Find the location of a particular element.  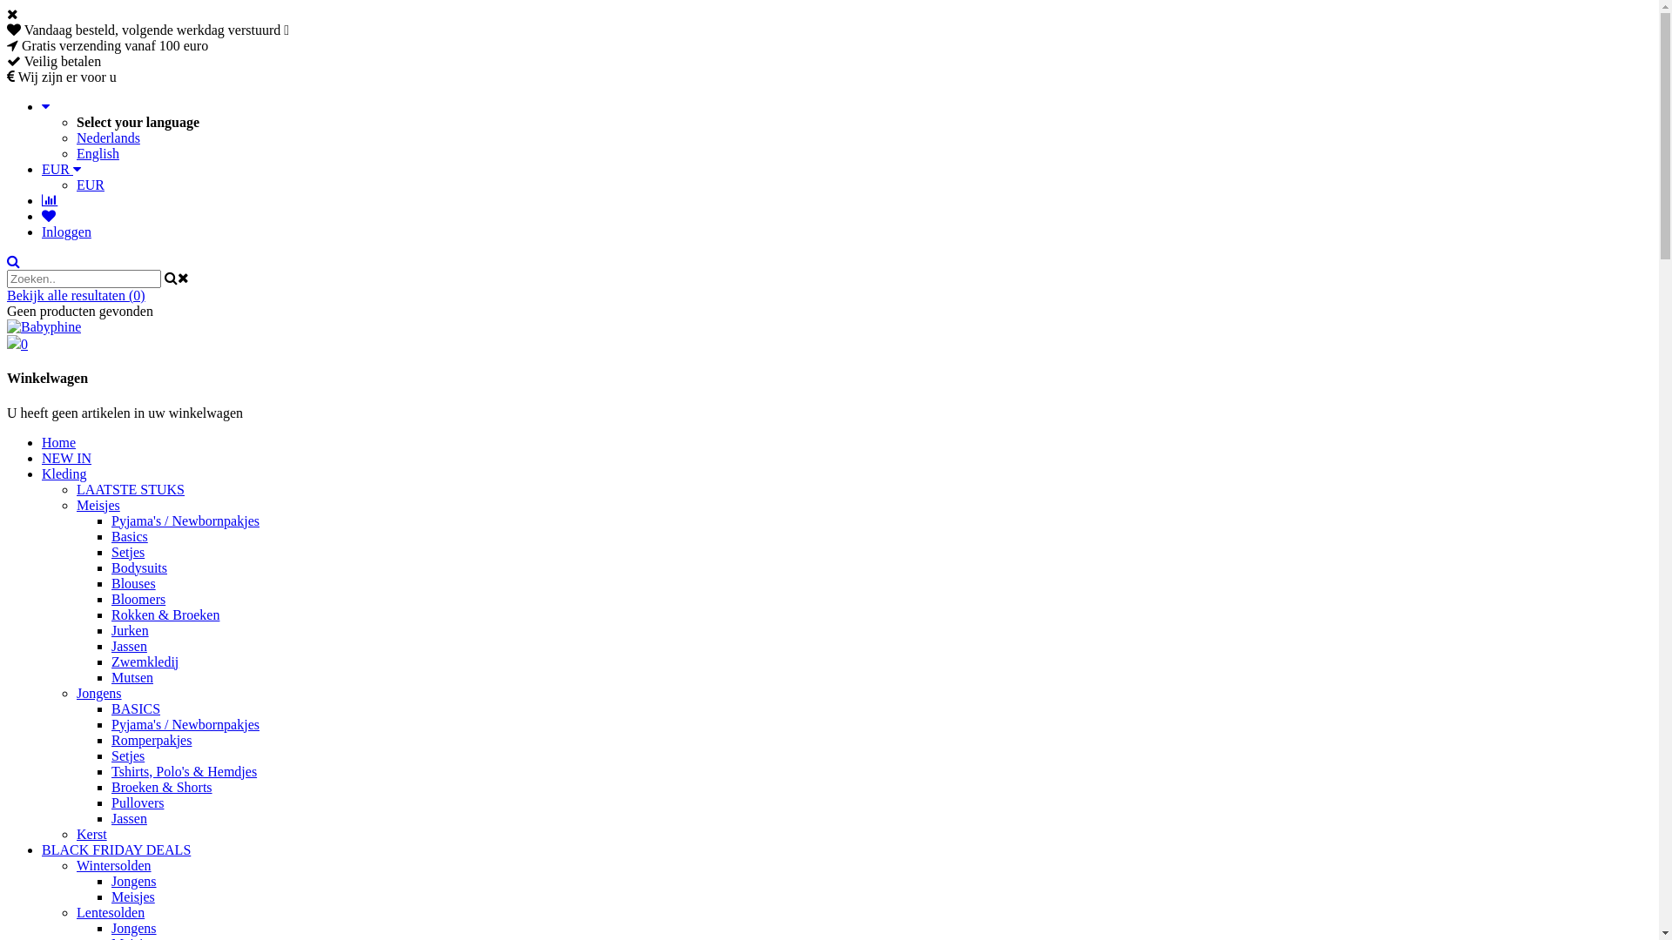

Blouses is located at coordinates (134, 583).